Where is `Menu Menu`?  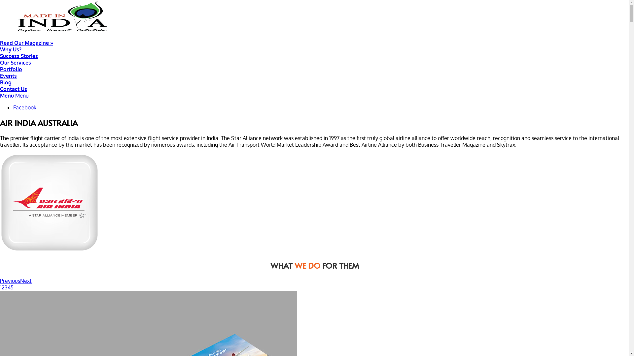
Menu Menu is located at coordinates (15, 96).